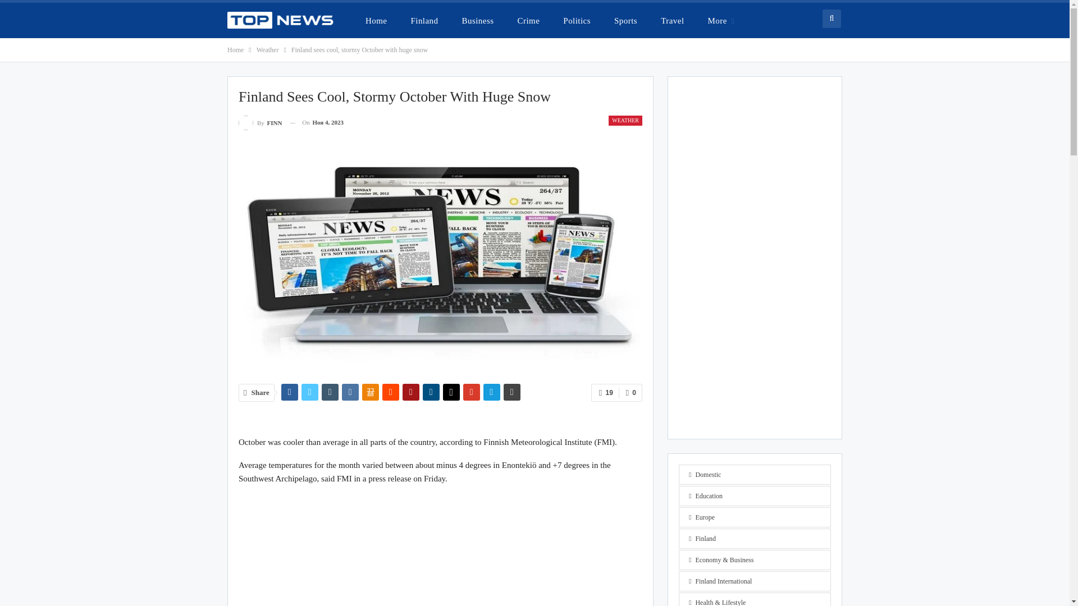 The image size is (1078, 606). What do you see at coordinates (440, 550) in the screenshot?
I see `Advertisement` at bounding box center [440, 550].